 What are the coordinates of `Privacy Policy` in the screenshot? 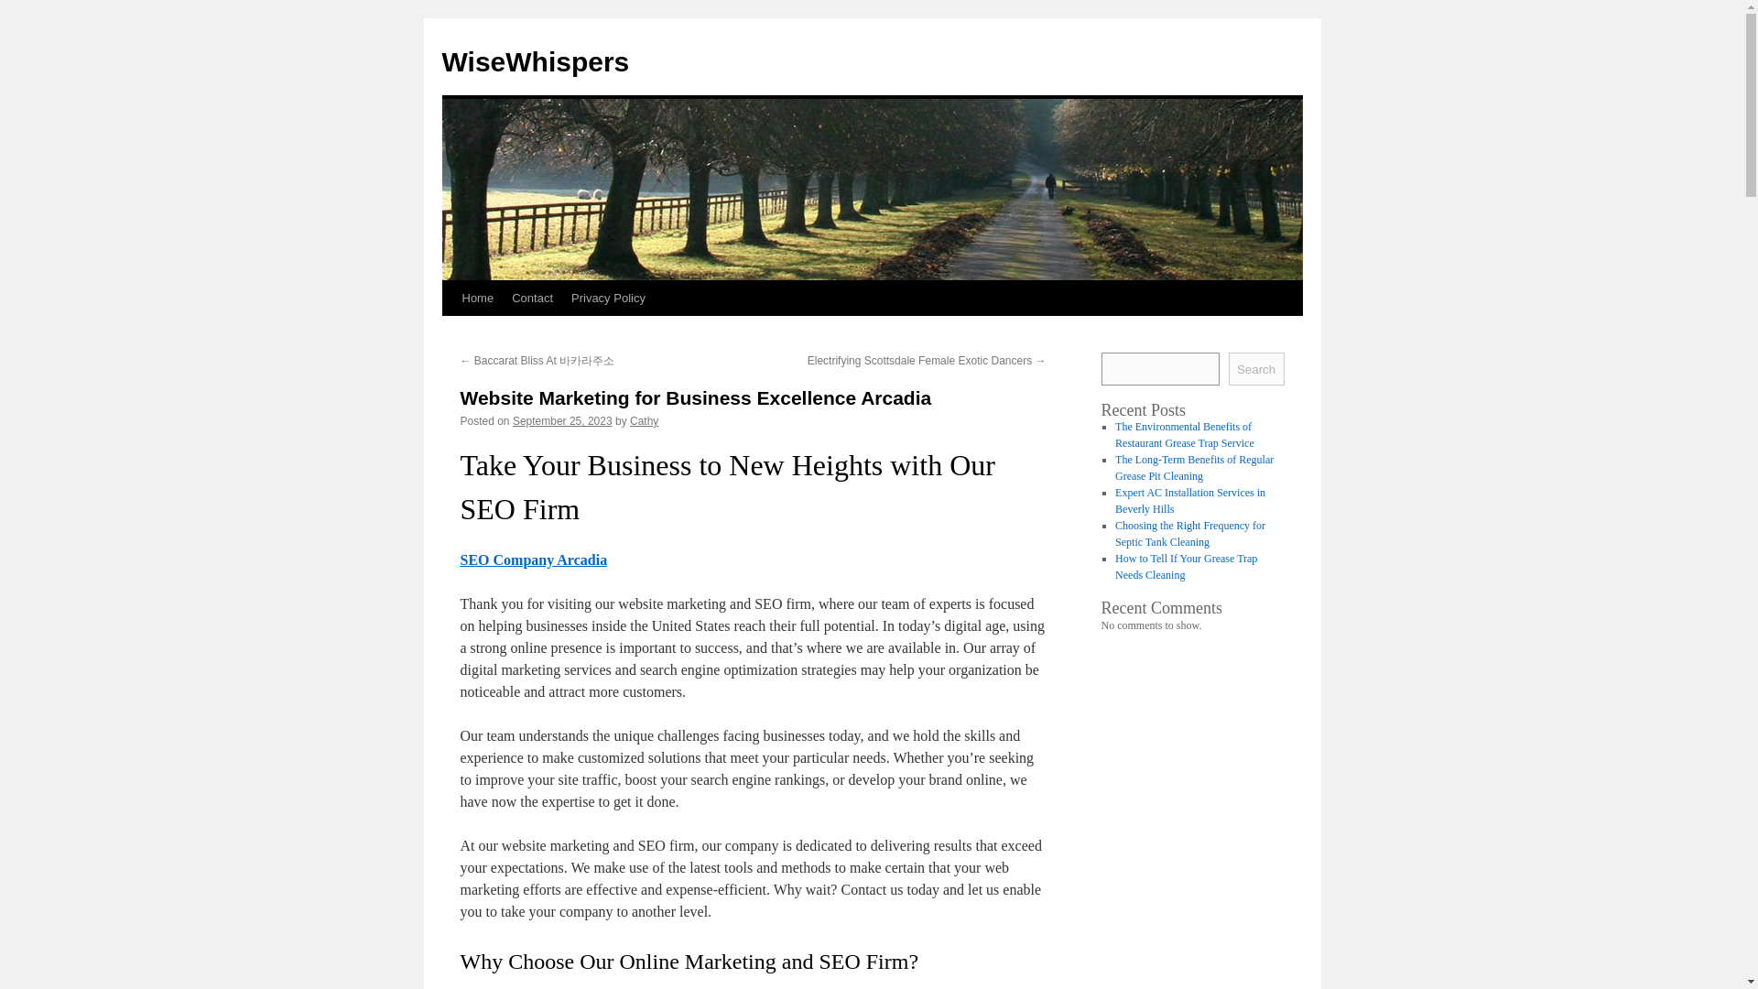 It's located at (608, 298).